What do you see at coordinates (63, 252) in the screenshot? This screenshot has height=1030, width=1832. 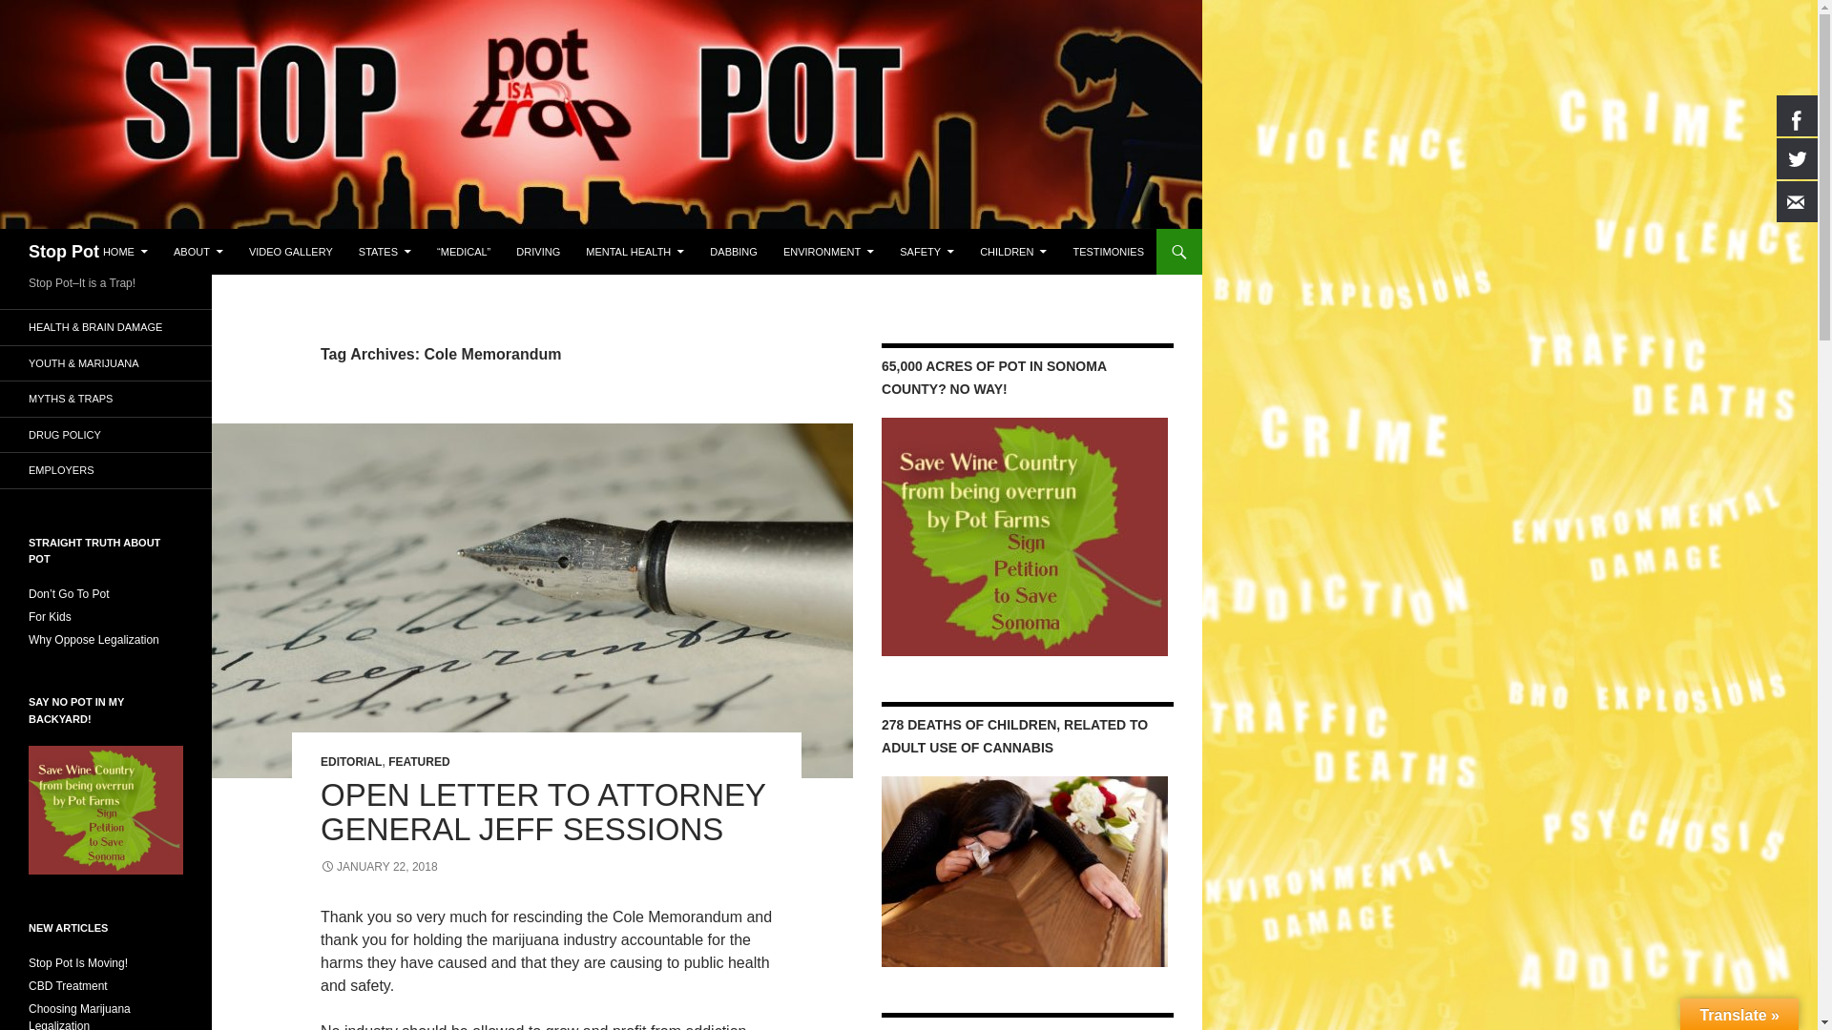 I see `Stop Pot` at bounding box center [63, 252].